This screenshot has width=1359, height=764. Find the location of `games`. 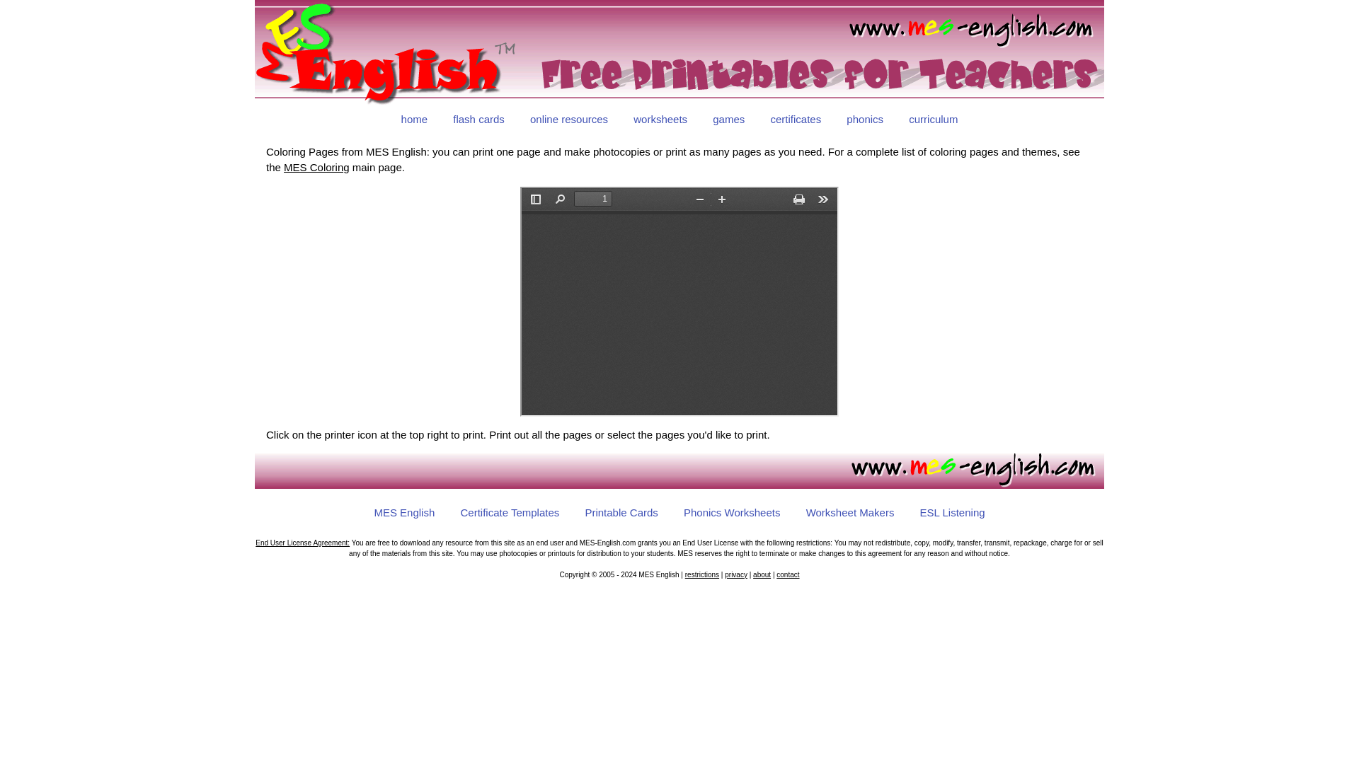

games is located at coordinates (728, 120).